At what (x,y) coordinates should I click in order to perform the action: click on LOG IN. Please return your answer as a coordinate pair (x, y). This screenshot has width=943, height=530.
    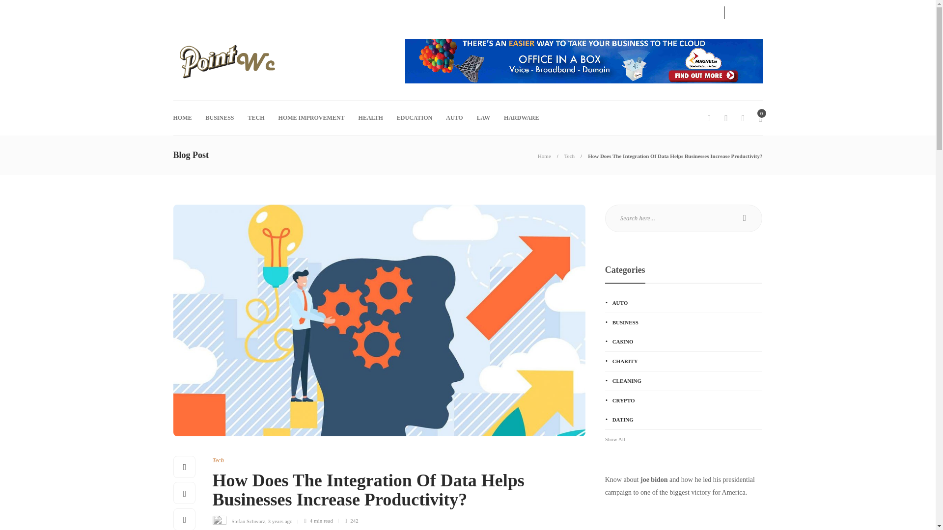
    Looking at the image, I should click on (697, 11).